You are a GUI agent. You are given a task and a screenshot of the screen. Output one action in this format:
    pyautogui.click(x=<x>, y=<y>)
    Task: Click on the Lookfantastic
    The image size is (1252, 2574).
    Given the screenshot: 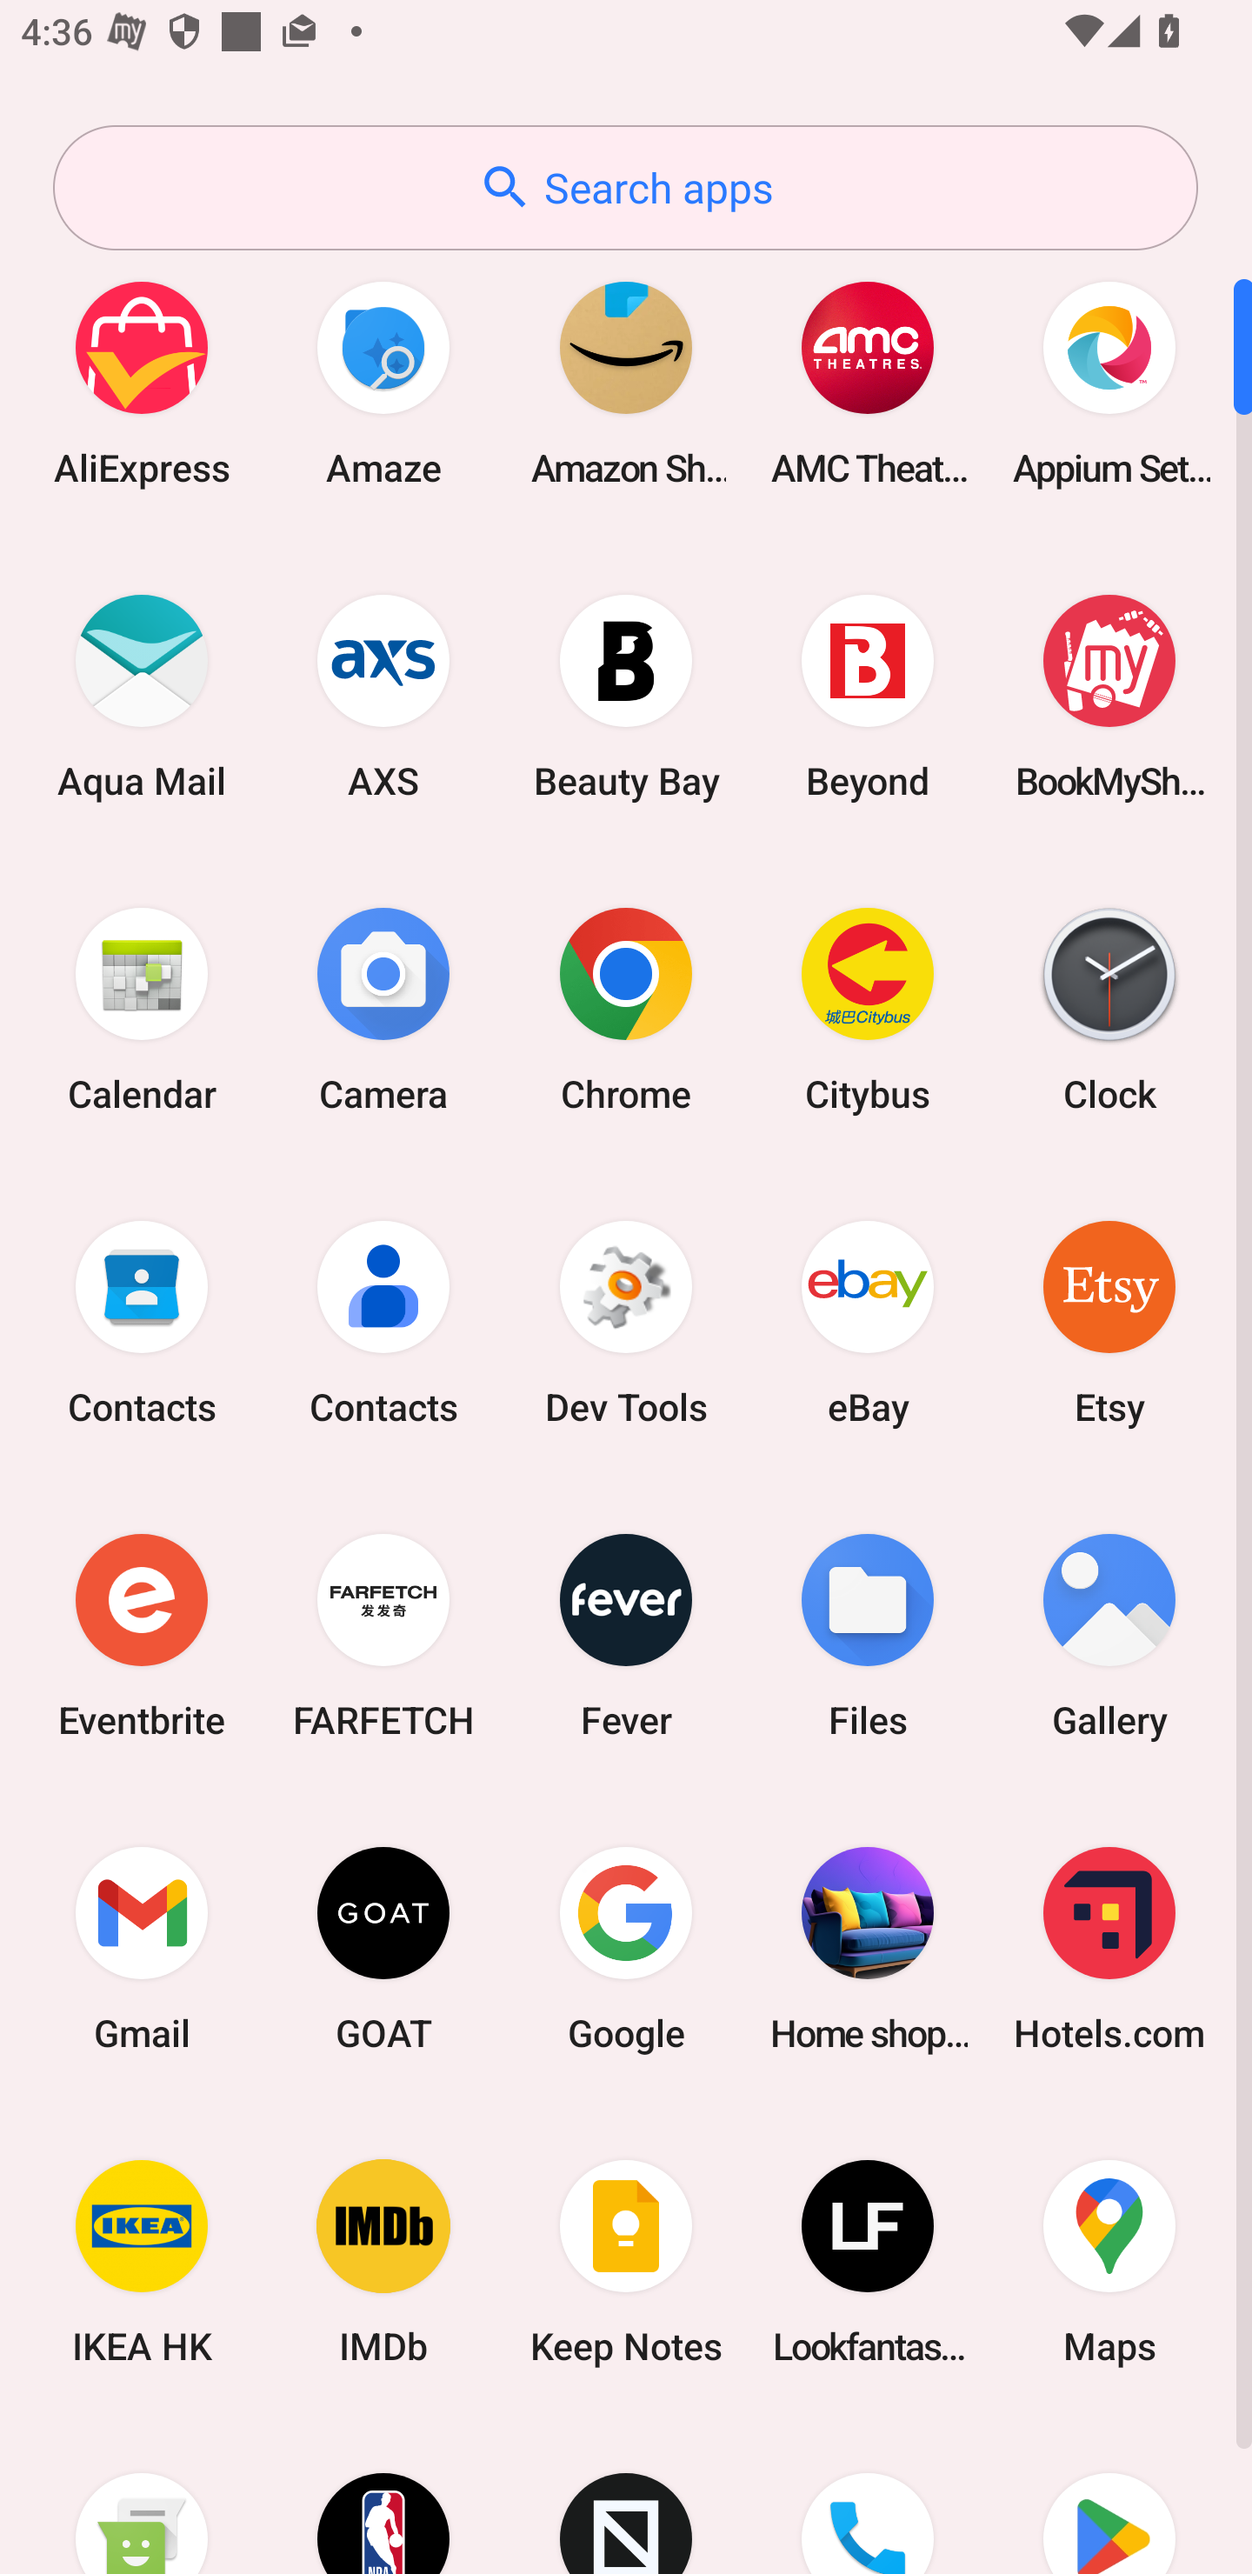 What is the action you would take?
    pyautogui.click(x=868, y=2263)
    